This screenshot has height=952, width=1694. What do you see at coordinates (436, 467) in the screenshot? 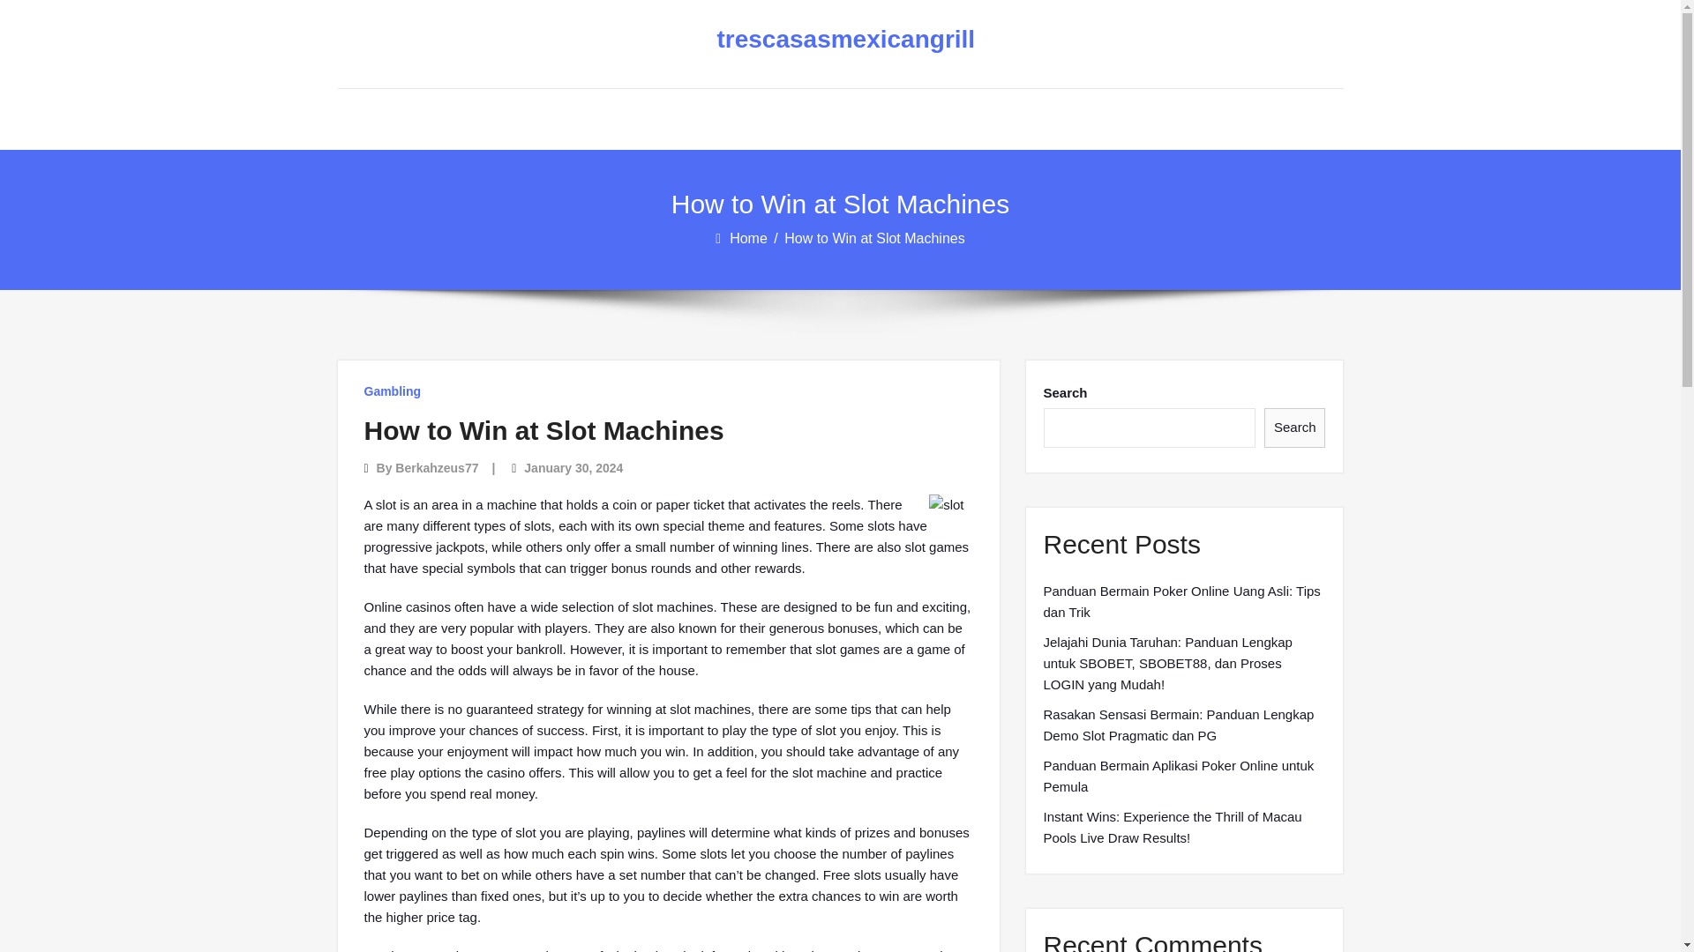
I see `Berkahzeus77` at bounding box center [436, 467].